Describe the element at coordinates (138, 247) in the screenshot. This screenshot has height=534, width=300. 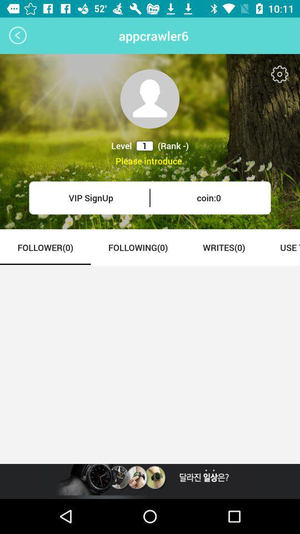
I see `press following(0)` at that location.